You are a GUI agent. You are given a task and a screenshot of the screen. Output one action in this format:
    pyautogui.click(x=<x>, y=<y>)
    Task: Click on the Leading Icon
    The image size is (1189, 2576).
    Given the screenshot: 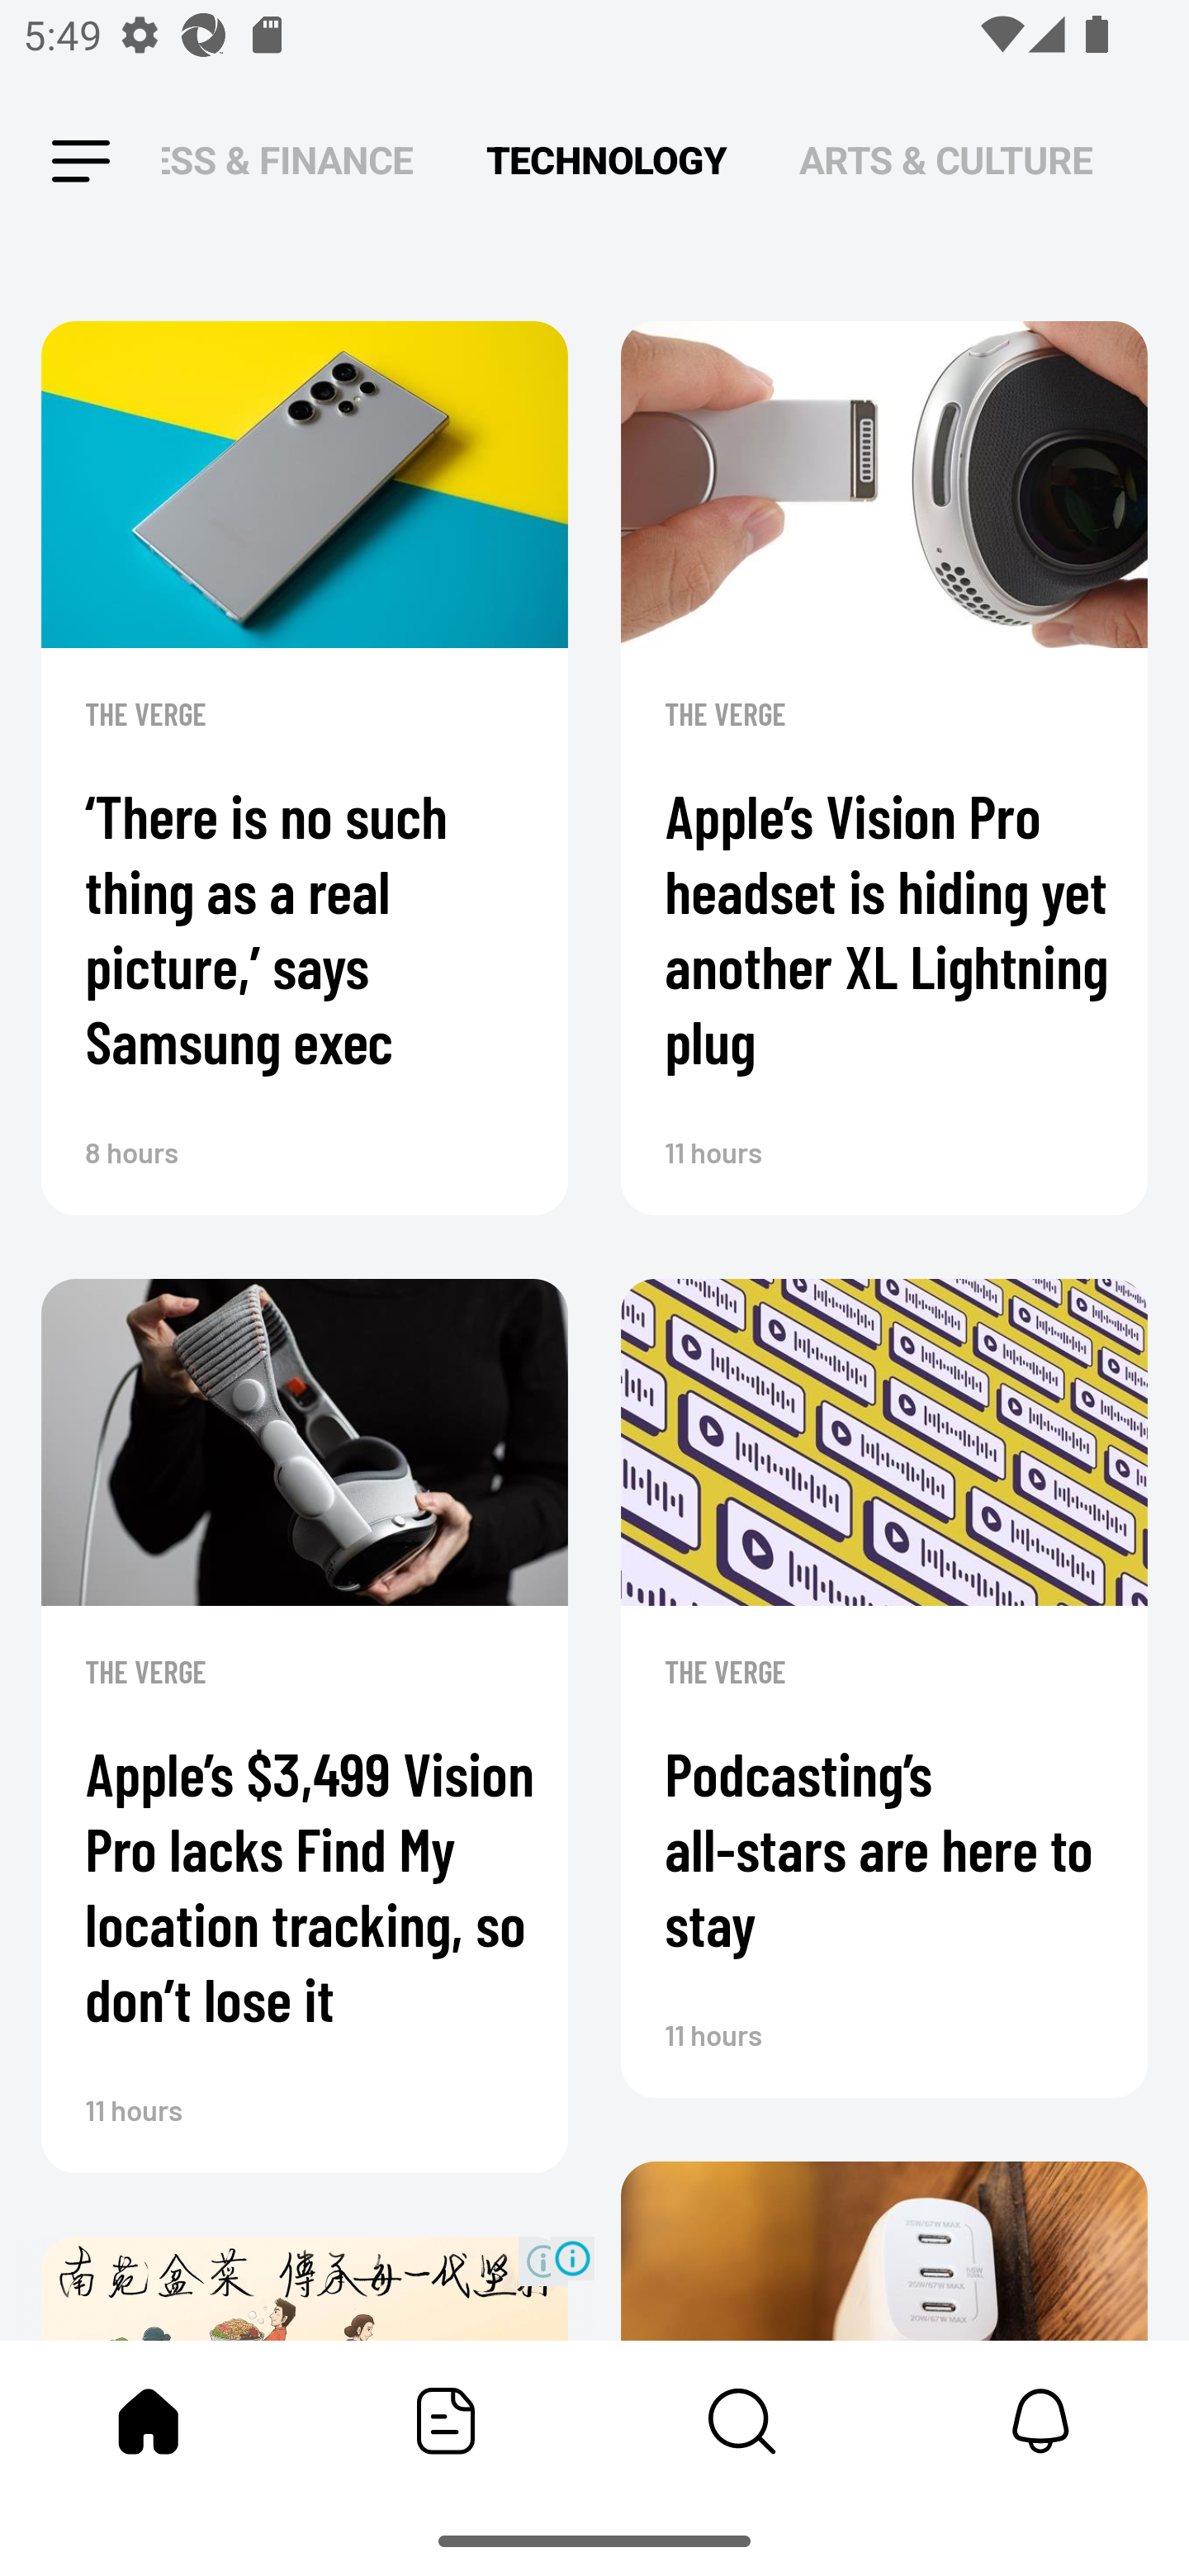 What is the action you would take?
    pyautogui.click(x=81, y=162)
    